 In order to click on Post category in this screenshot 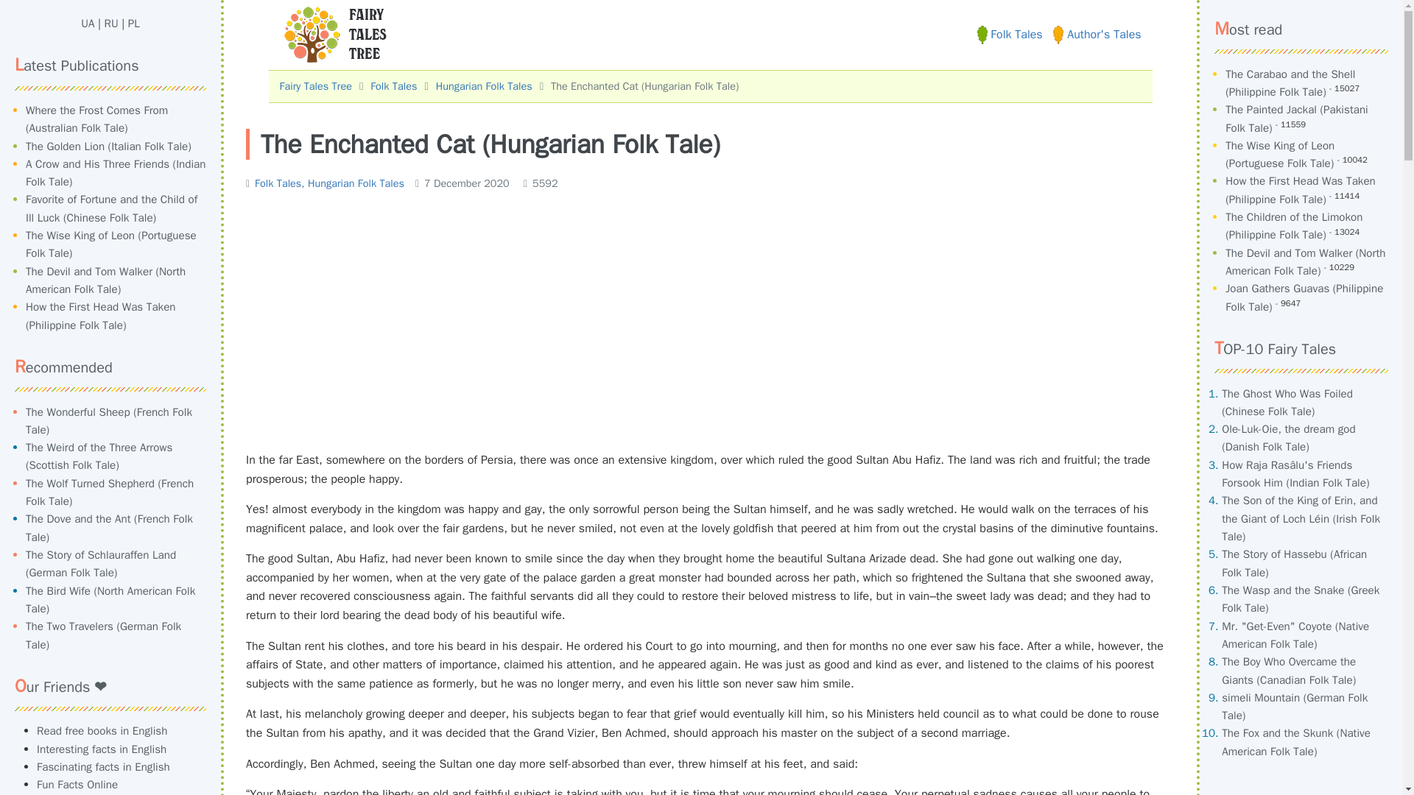, I will do `click(326, 183)`.